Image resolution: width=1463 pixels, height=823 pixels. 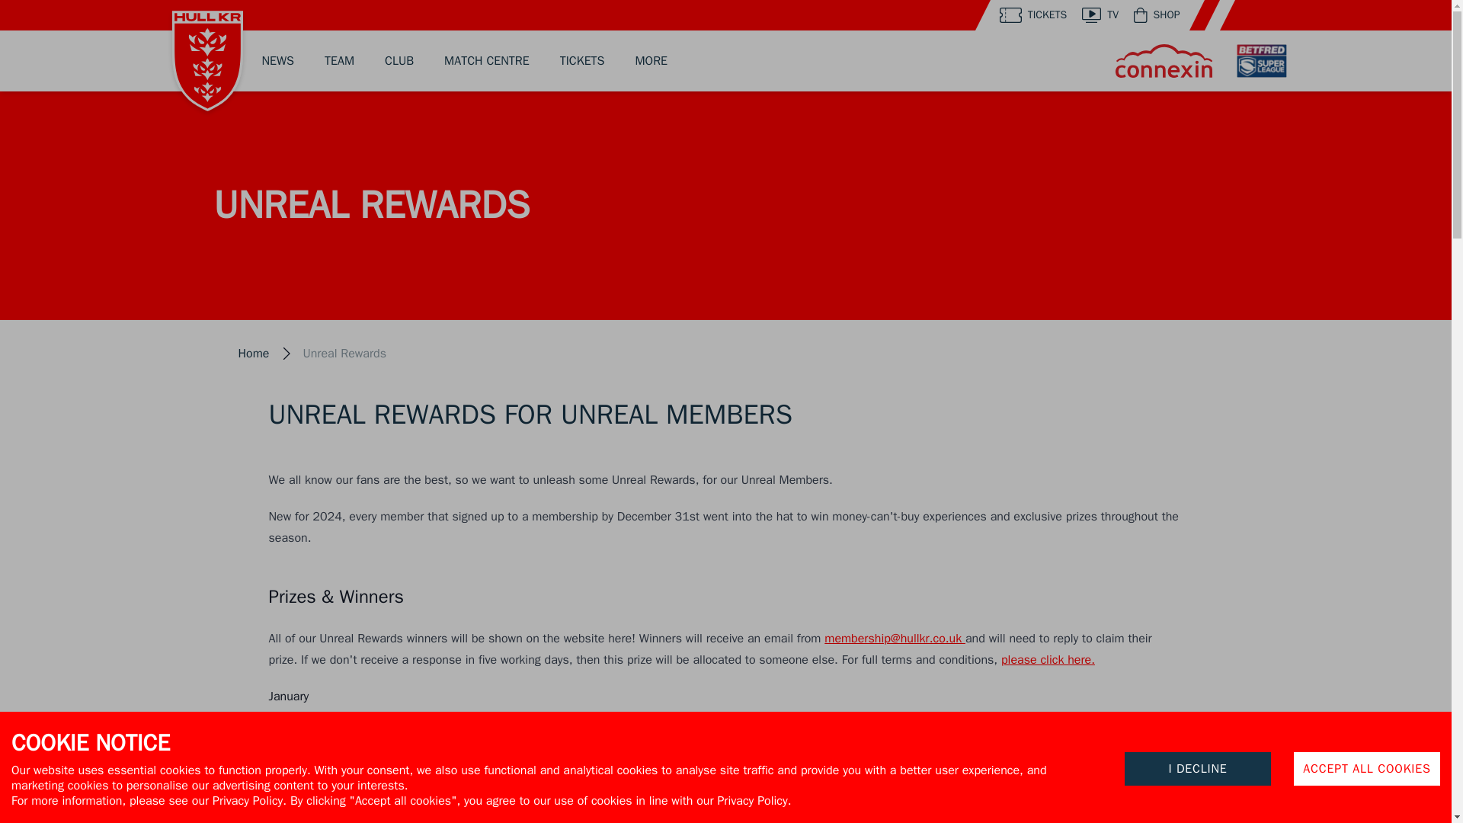 I want to click on Privacy Policy., so click(x=754, y=800).